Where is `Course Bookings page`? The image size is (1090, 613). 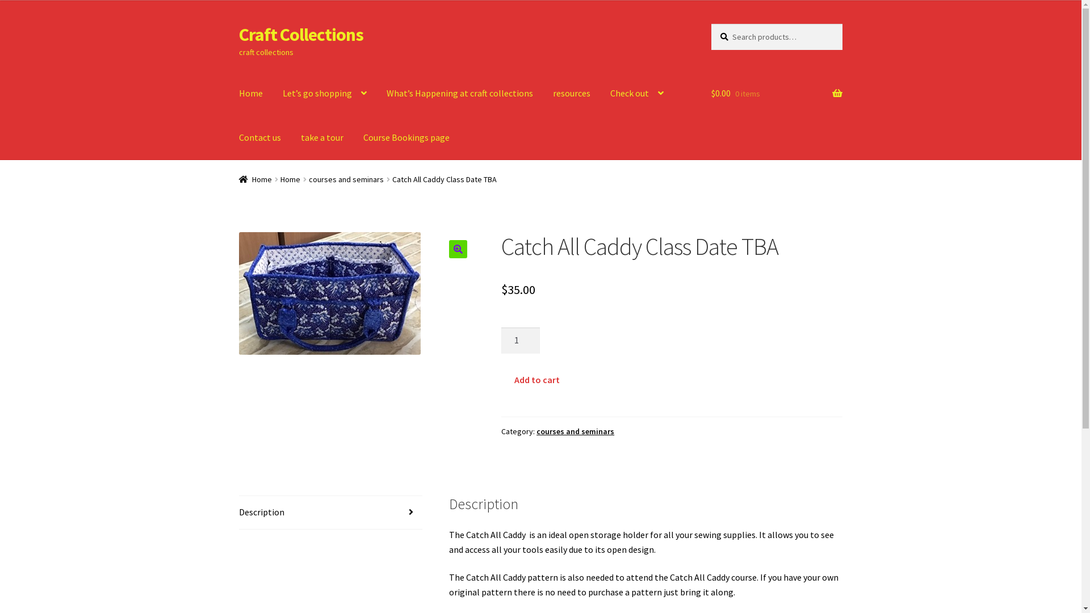 Course Bookings page is located at coordinates (406, 138).